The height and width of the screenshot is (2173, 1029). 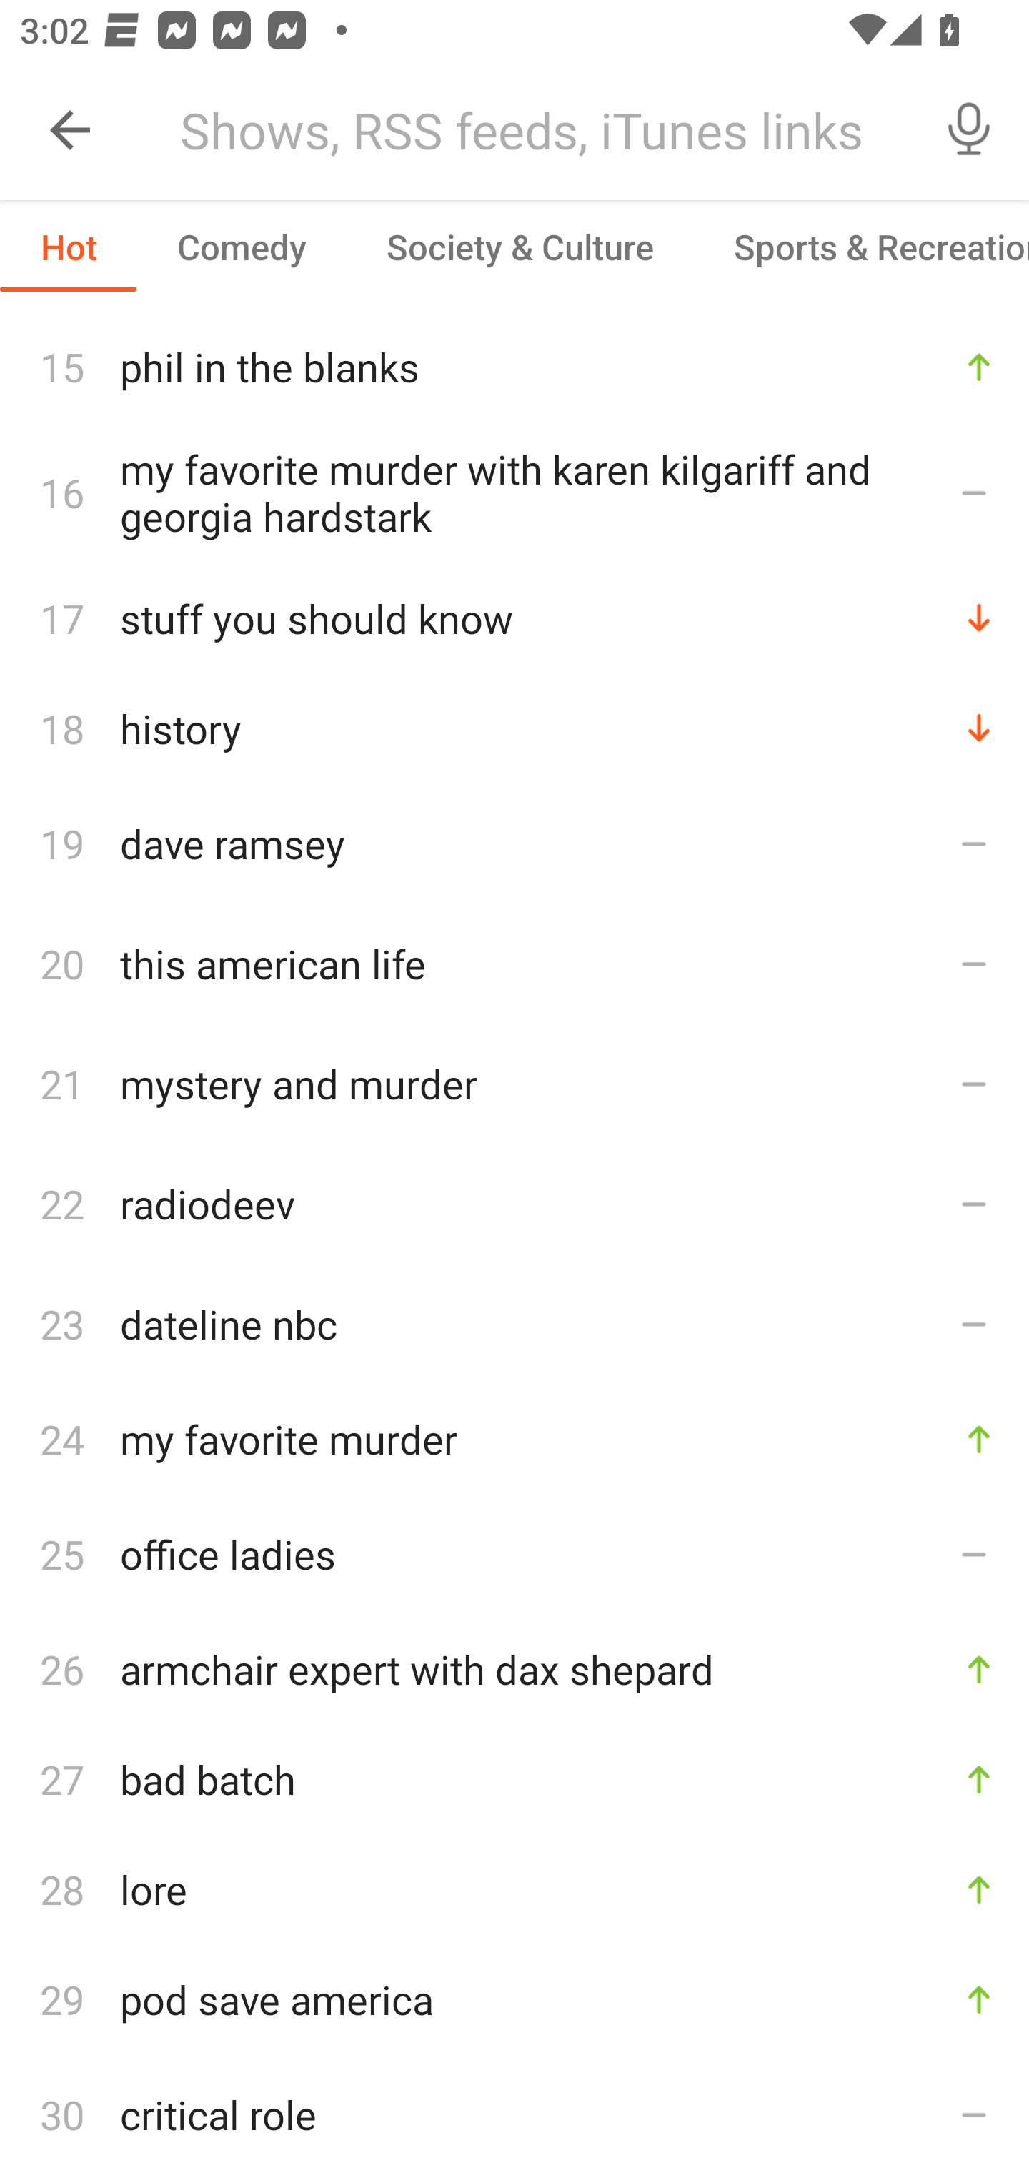 I want to click on Voice Search, so click(x=969, y=130).